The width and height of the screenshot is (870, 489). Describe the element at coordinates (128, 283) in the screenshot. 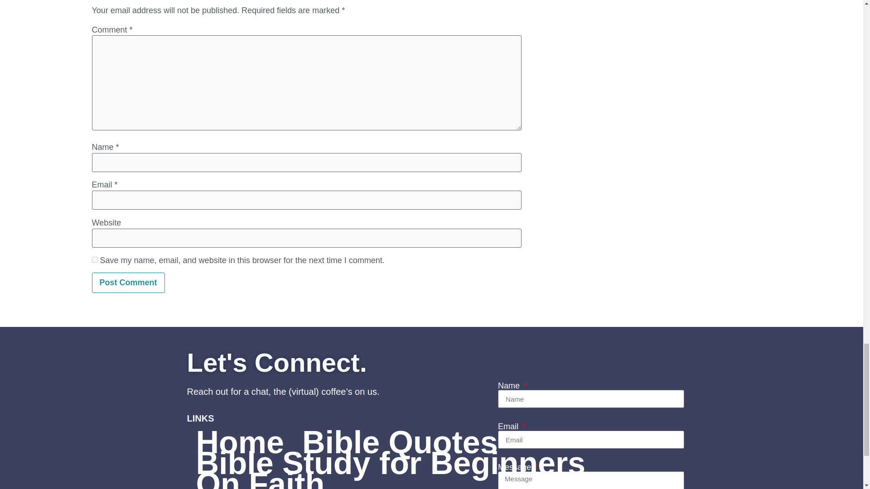

I see `Post Comment` at that location.